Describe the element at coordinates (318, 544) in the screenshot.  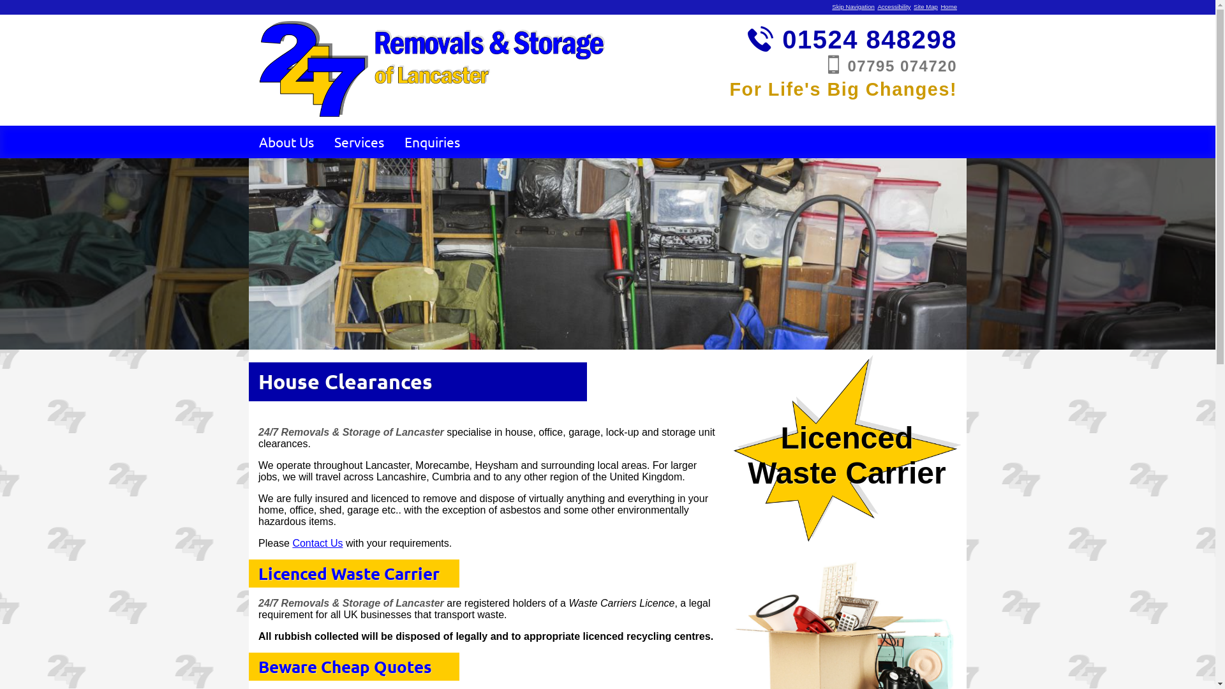
I see `Contact Us` at that location.